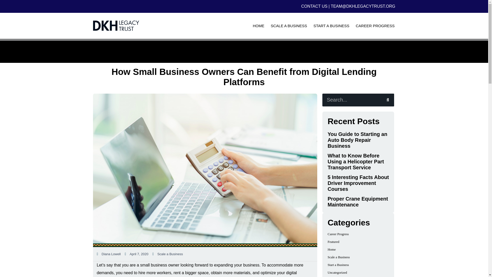  Describe the element at coordinates (333, 242) in the screenshot. I see `Featured` at that location.